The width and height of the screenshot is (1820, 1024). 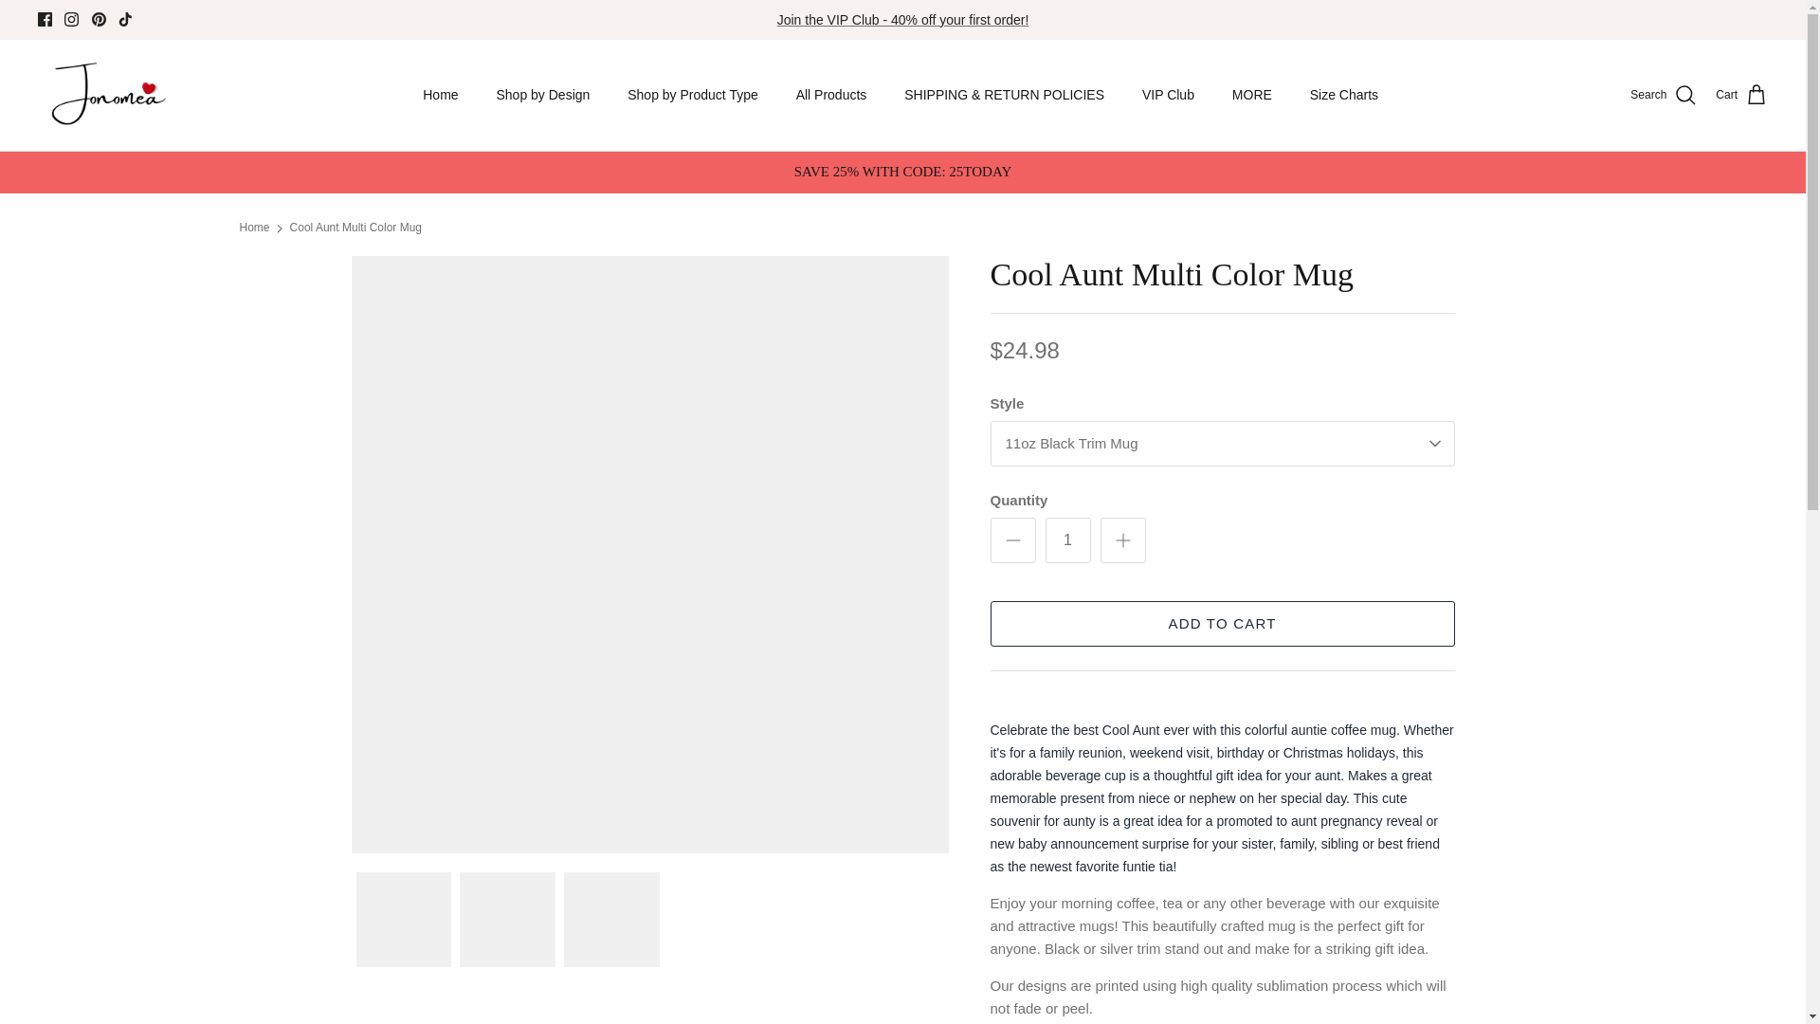 What do you see at coordinates (1122, 540) in the screenshot?
I see `Plus` at bounding box center [1122, 540].